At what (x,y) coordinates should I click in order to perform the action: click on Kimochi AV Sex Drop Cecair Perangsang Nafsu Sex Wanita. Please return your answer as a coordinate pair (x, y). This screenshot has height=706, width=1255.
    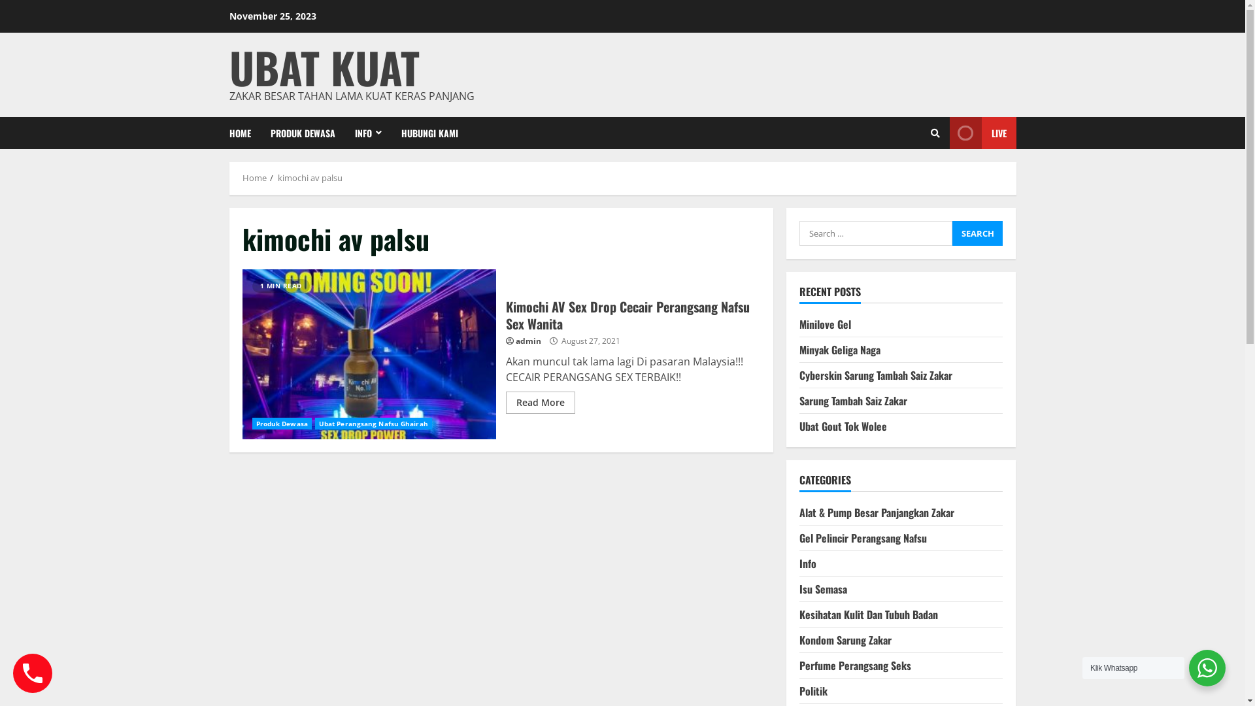
    Looking at the image, I should click on (627, 315).